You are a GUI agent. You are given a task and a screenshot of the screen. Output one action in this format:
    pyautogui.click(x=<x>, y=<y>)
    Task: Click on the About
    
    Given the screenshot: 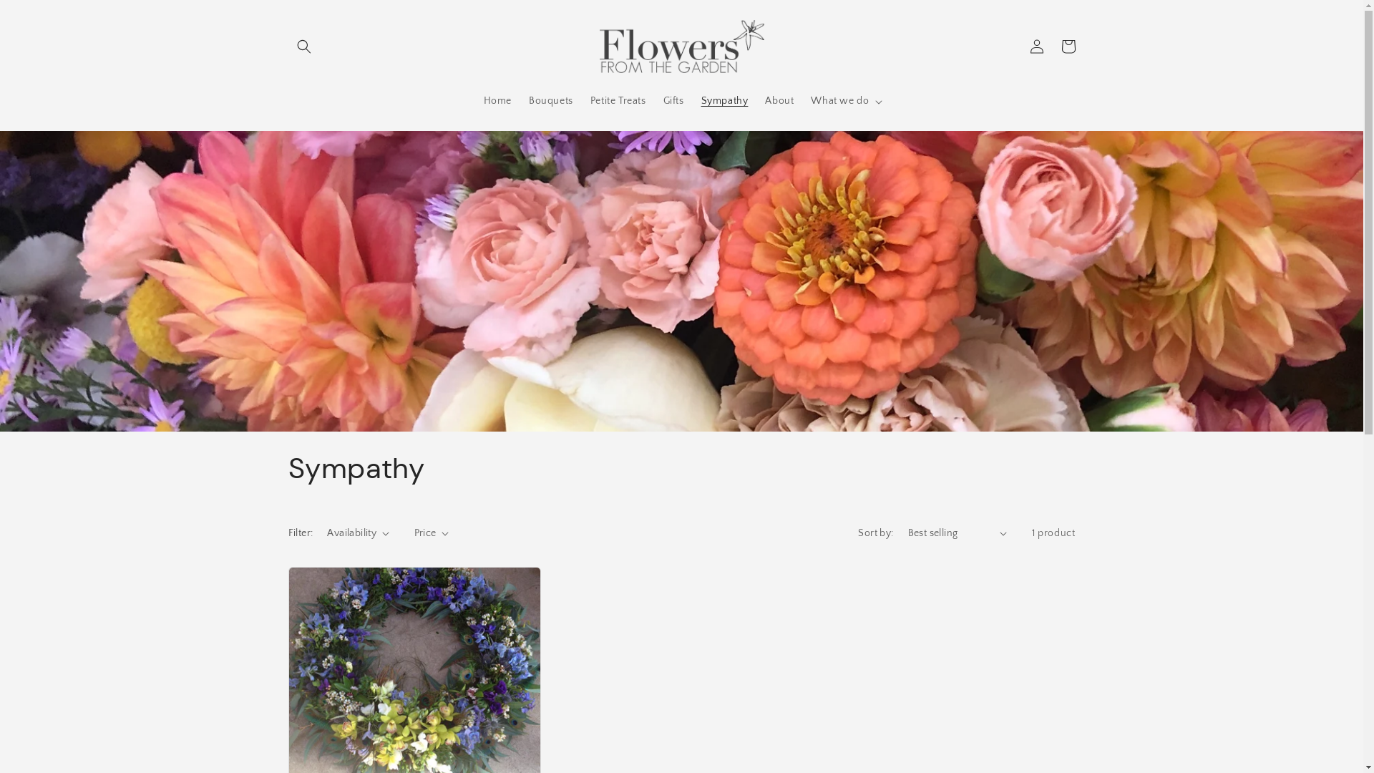 What is the action you would take?
    pyautogui.click(x=779, y=101)
    